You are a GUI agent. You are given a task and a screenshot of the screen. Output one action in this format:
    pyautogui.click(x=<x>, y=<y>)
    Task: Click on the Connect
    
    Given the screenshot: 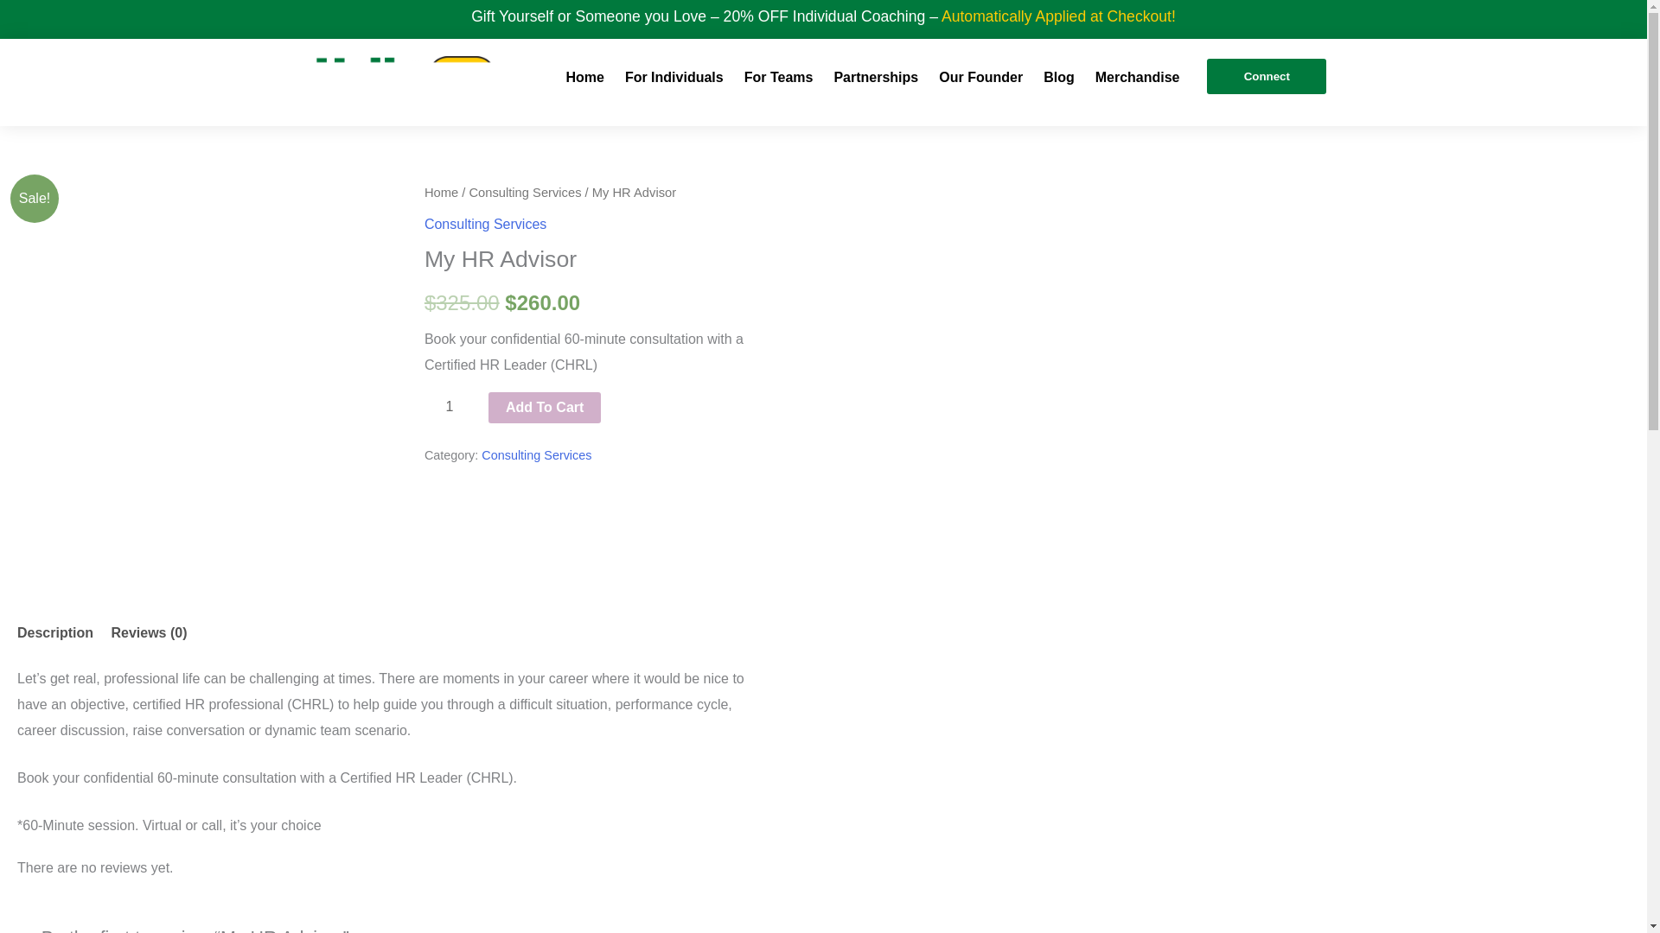 What is the action you would take?
    pyautogui.click(x=1266, y=76)
    